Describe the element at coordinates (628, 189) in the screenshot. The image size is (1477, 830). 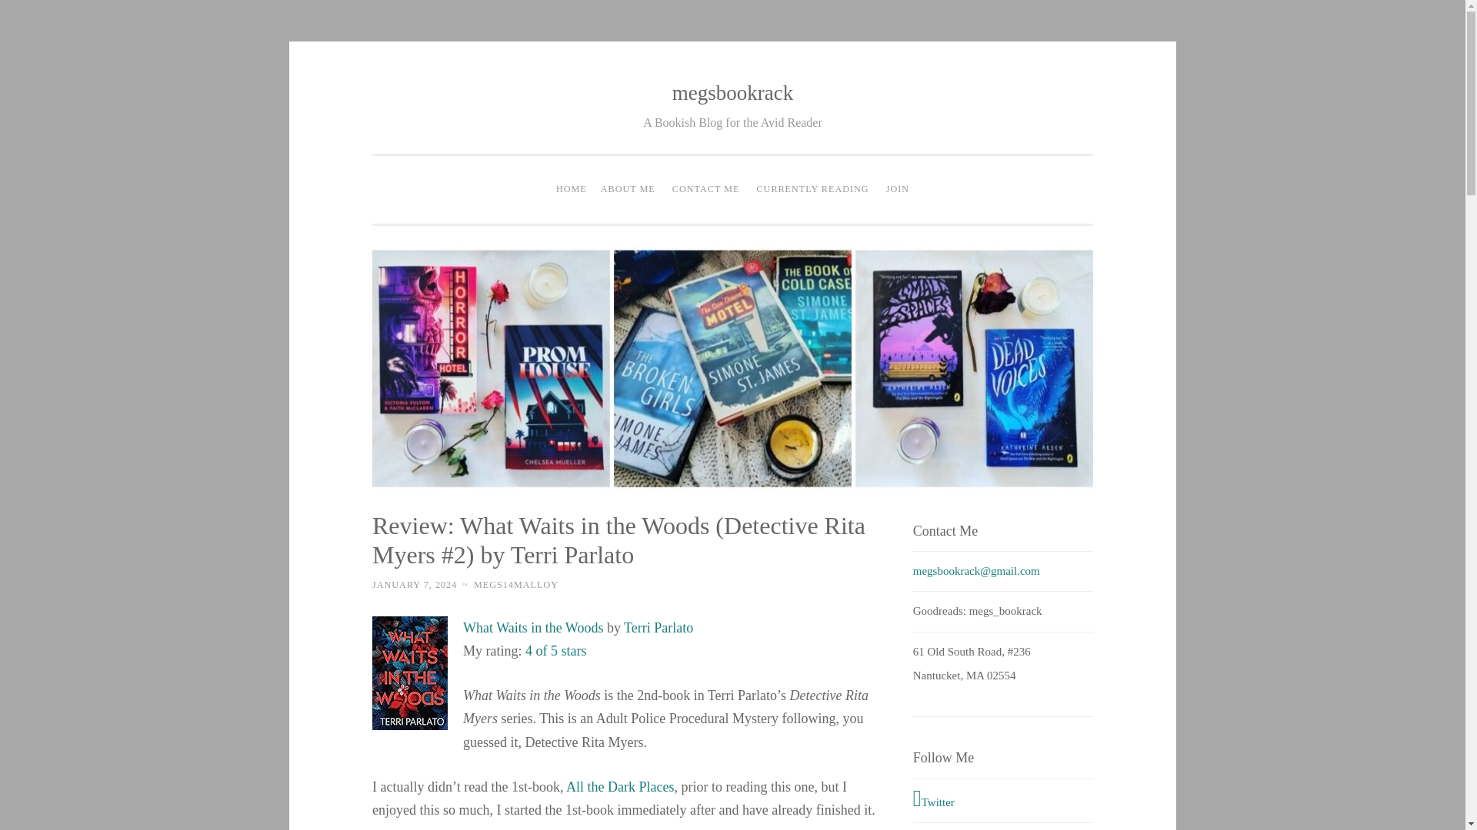
I see `ABOUT ME` at that location.